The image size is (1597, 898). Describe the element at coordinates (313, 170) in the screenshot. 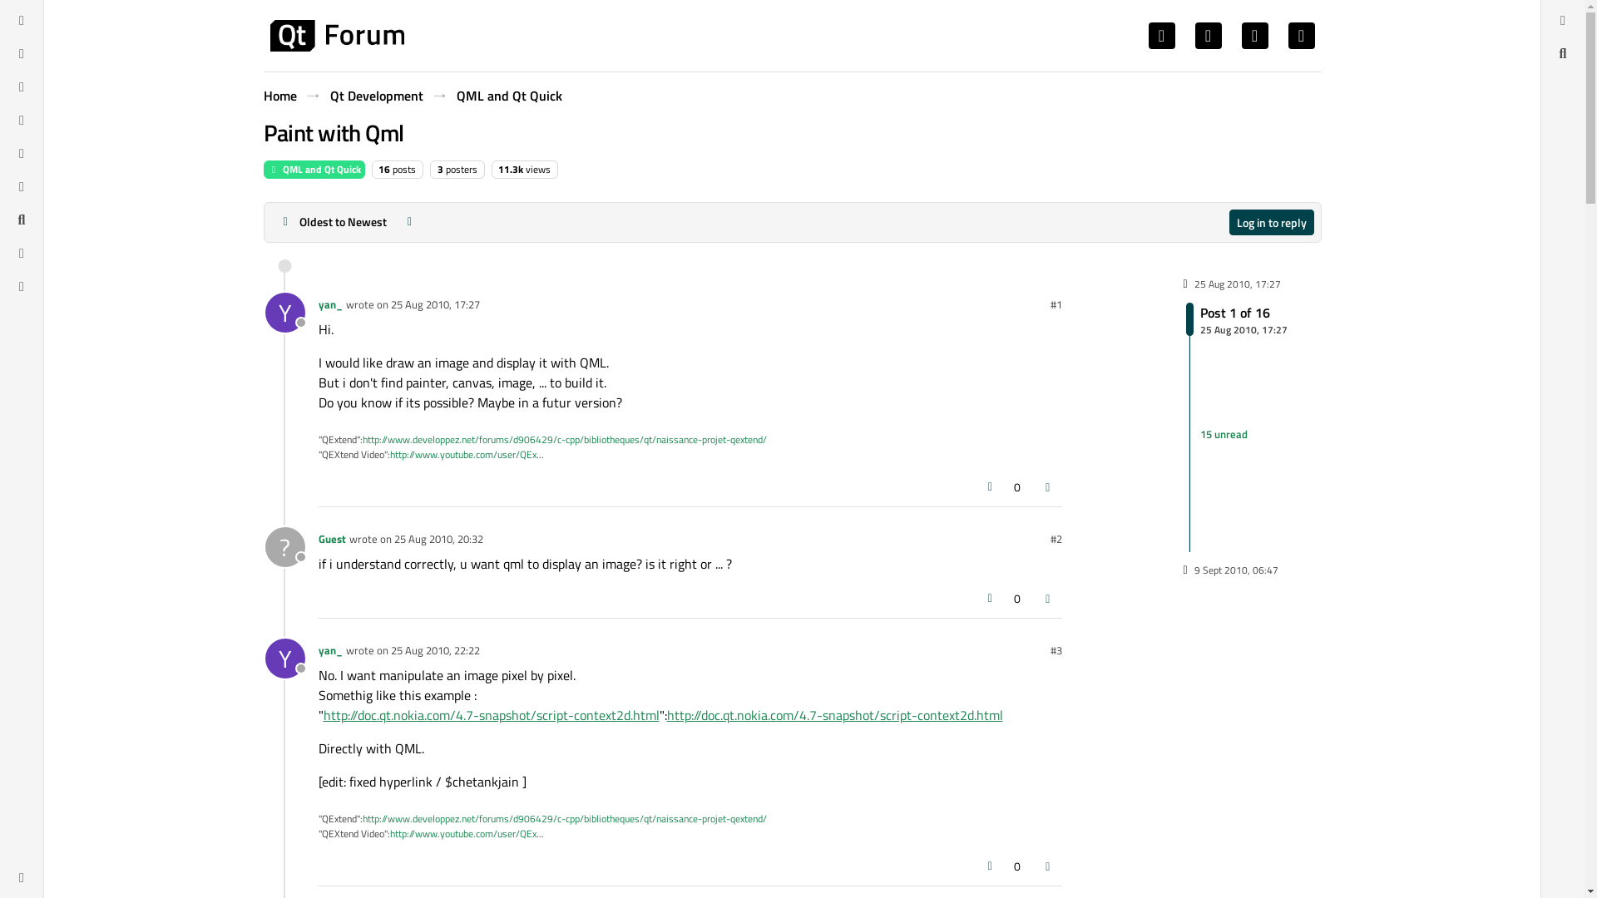

I see `Guest` at that location.